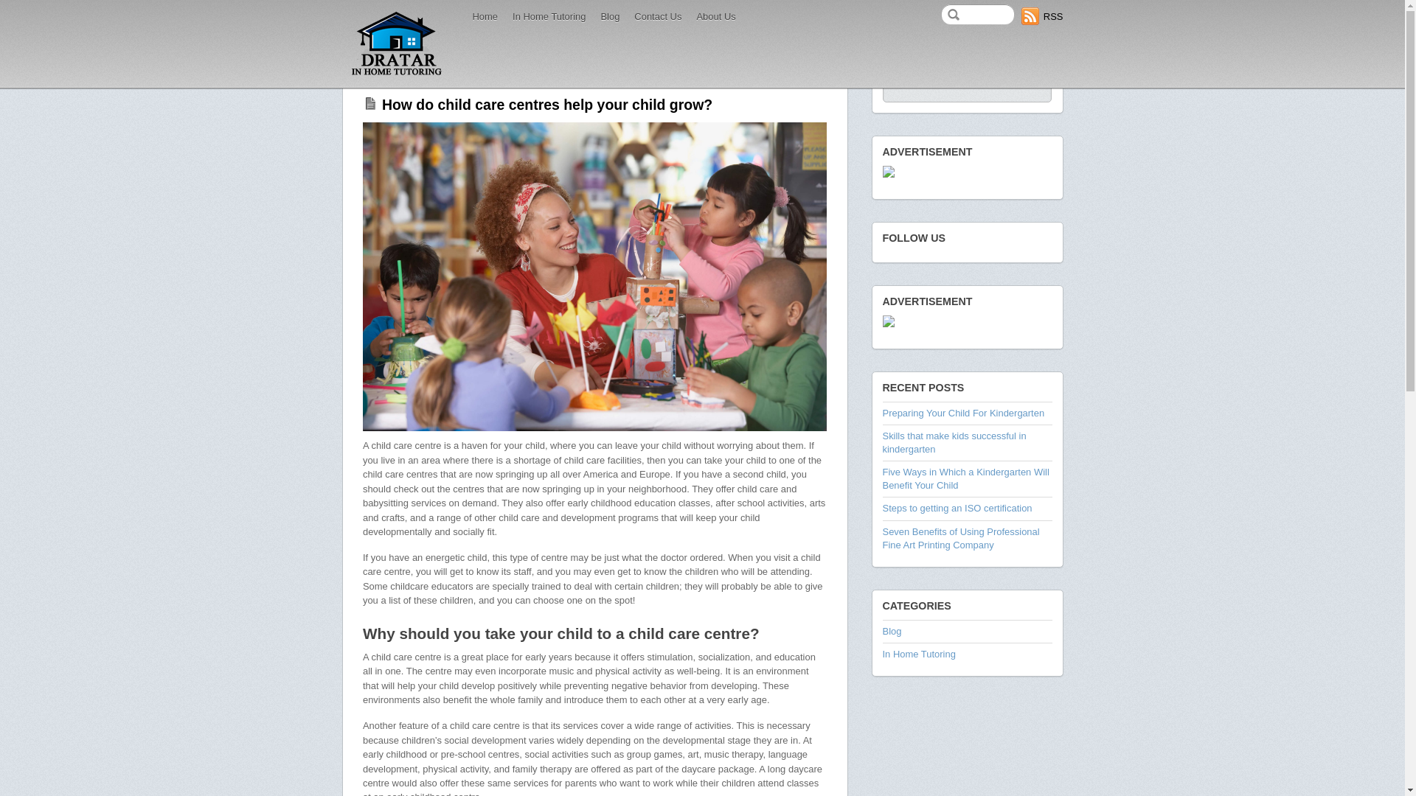 This screenshot has width=1416, height=796. Describe the element at coordinates (892, 631) in the screenshot. I see `Blog` at that location.